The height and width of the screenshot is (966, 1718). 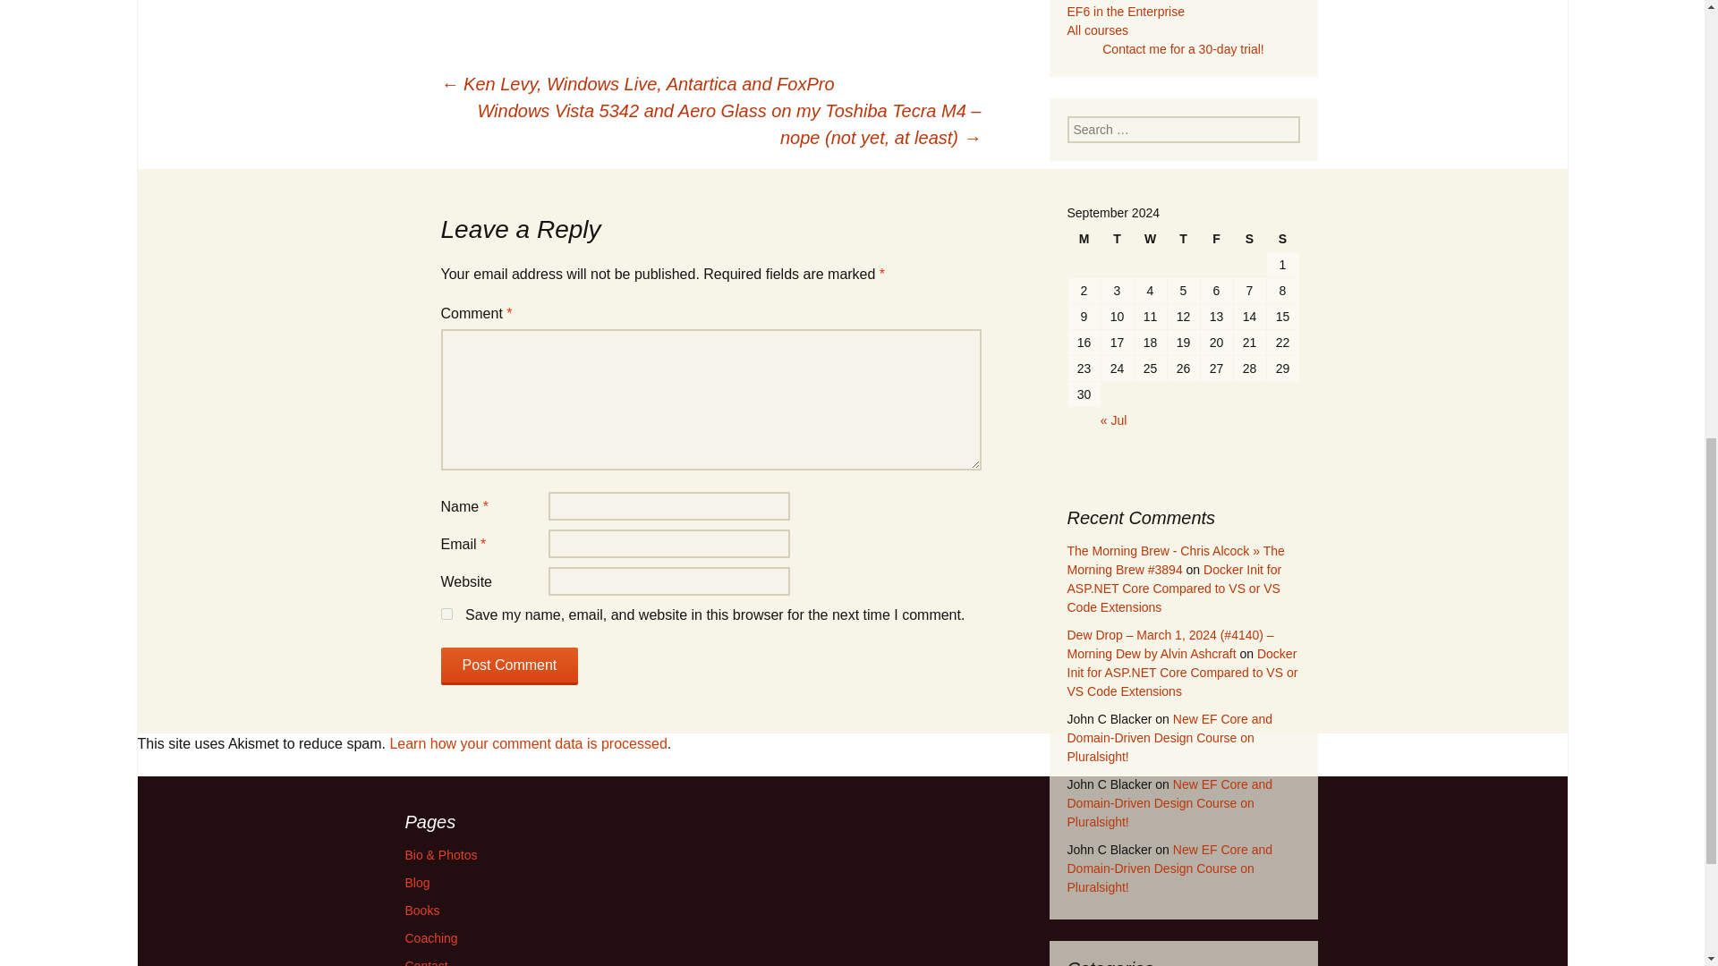 I want to click on Friday, so click(x=1217, y=238).